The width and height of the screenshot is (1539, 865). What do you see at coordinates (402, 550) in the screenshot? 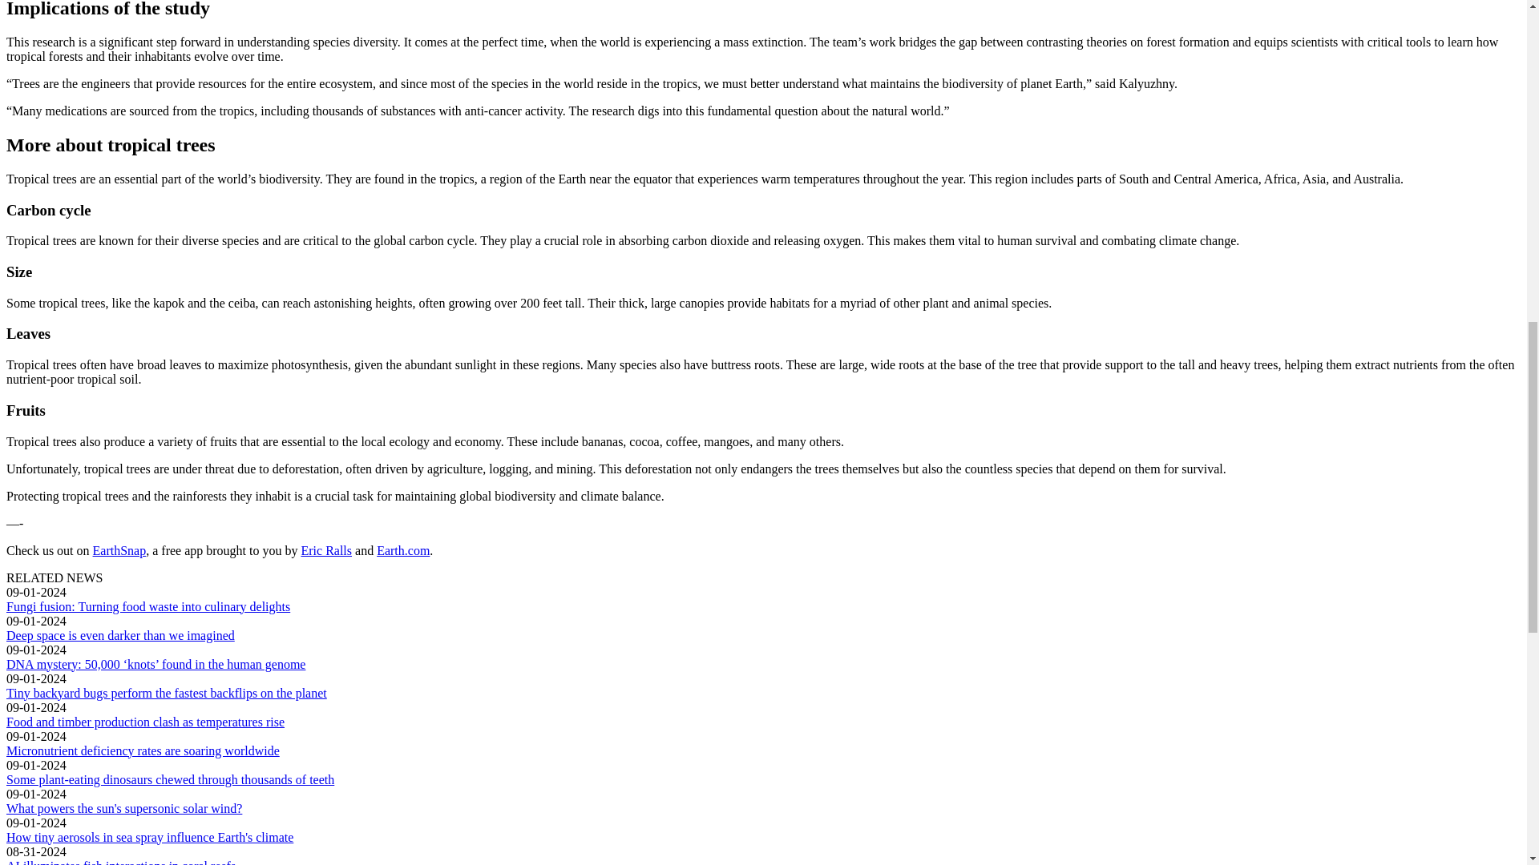
I see `Earth.com` at bounding box center [402, 550].